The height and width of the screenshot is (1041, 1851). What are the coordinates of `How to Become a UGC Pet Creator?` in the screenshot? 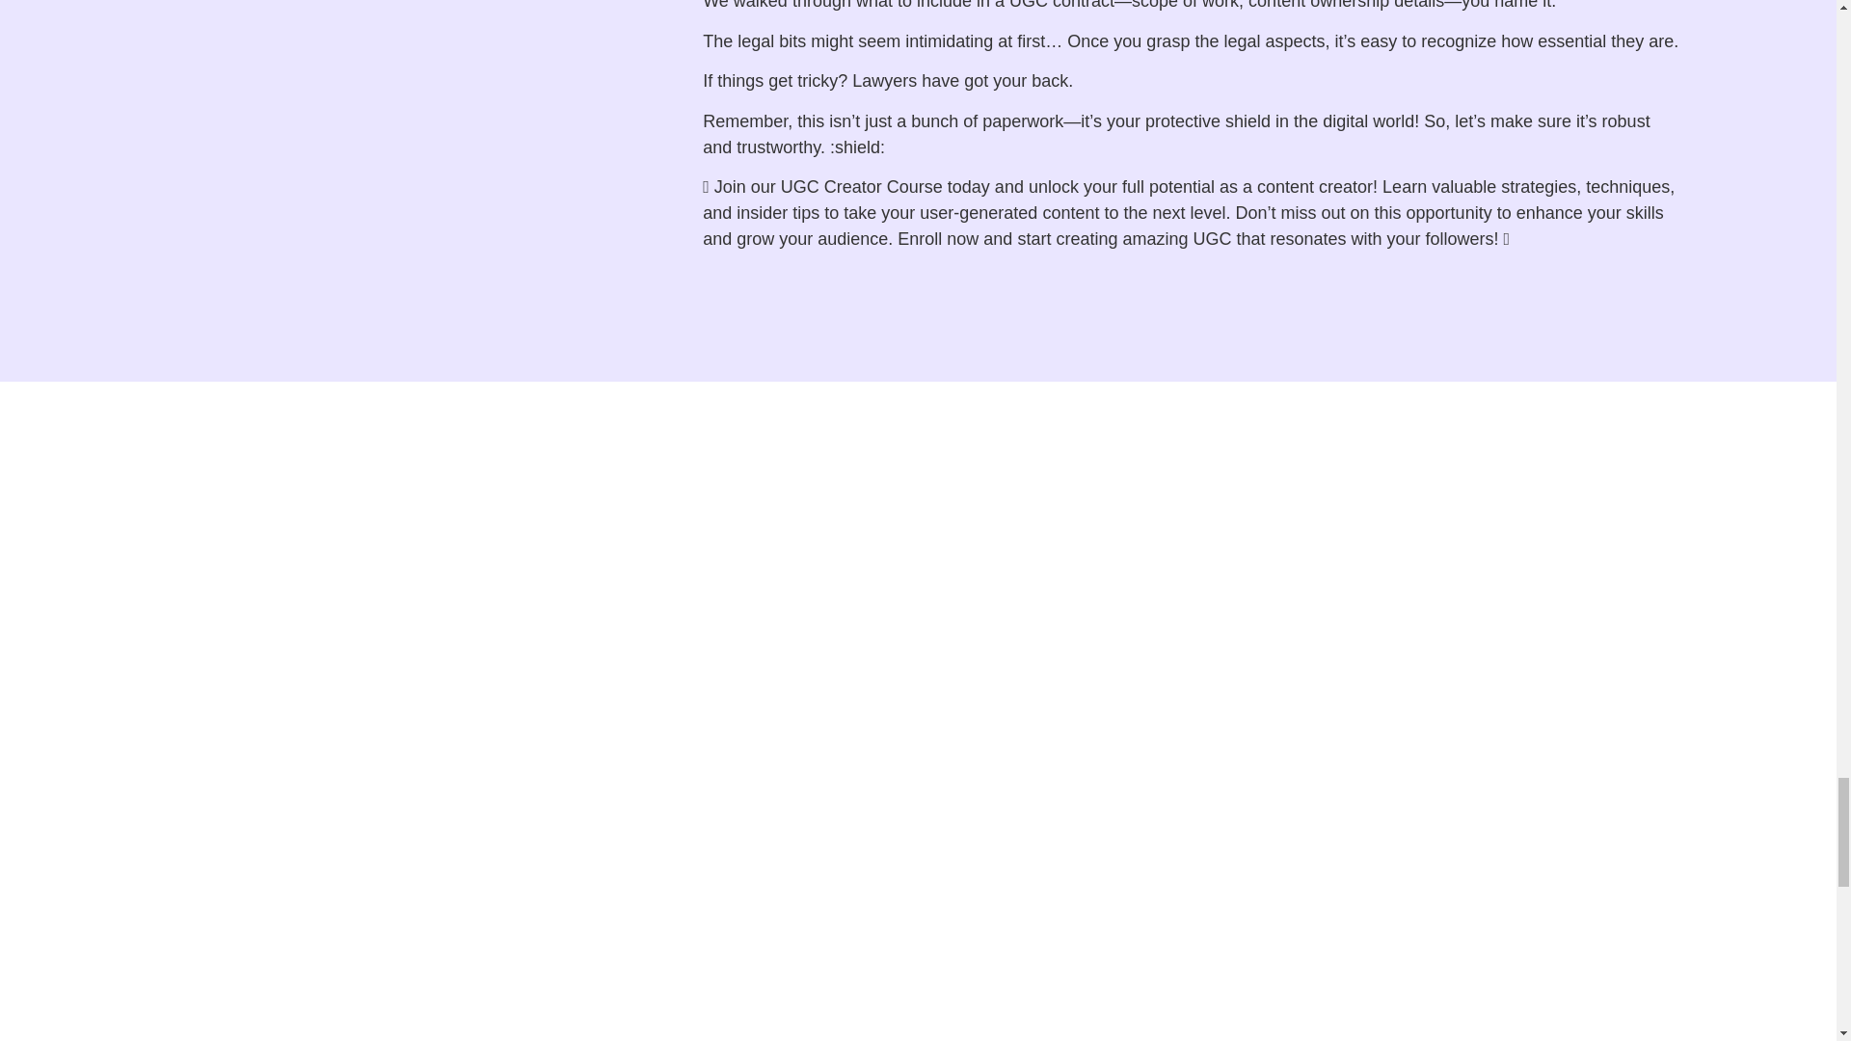 It's located at (532, 646).